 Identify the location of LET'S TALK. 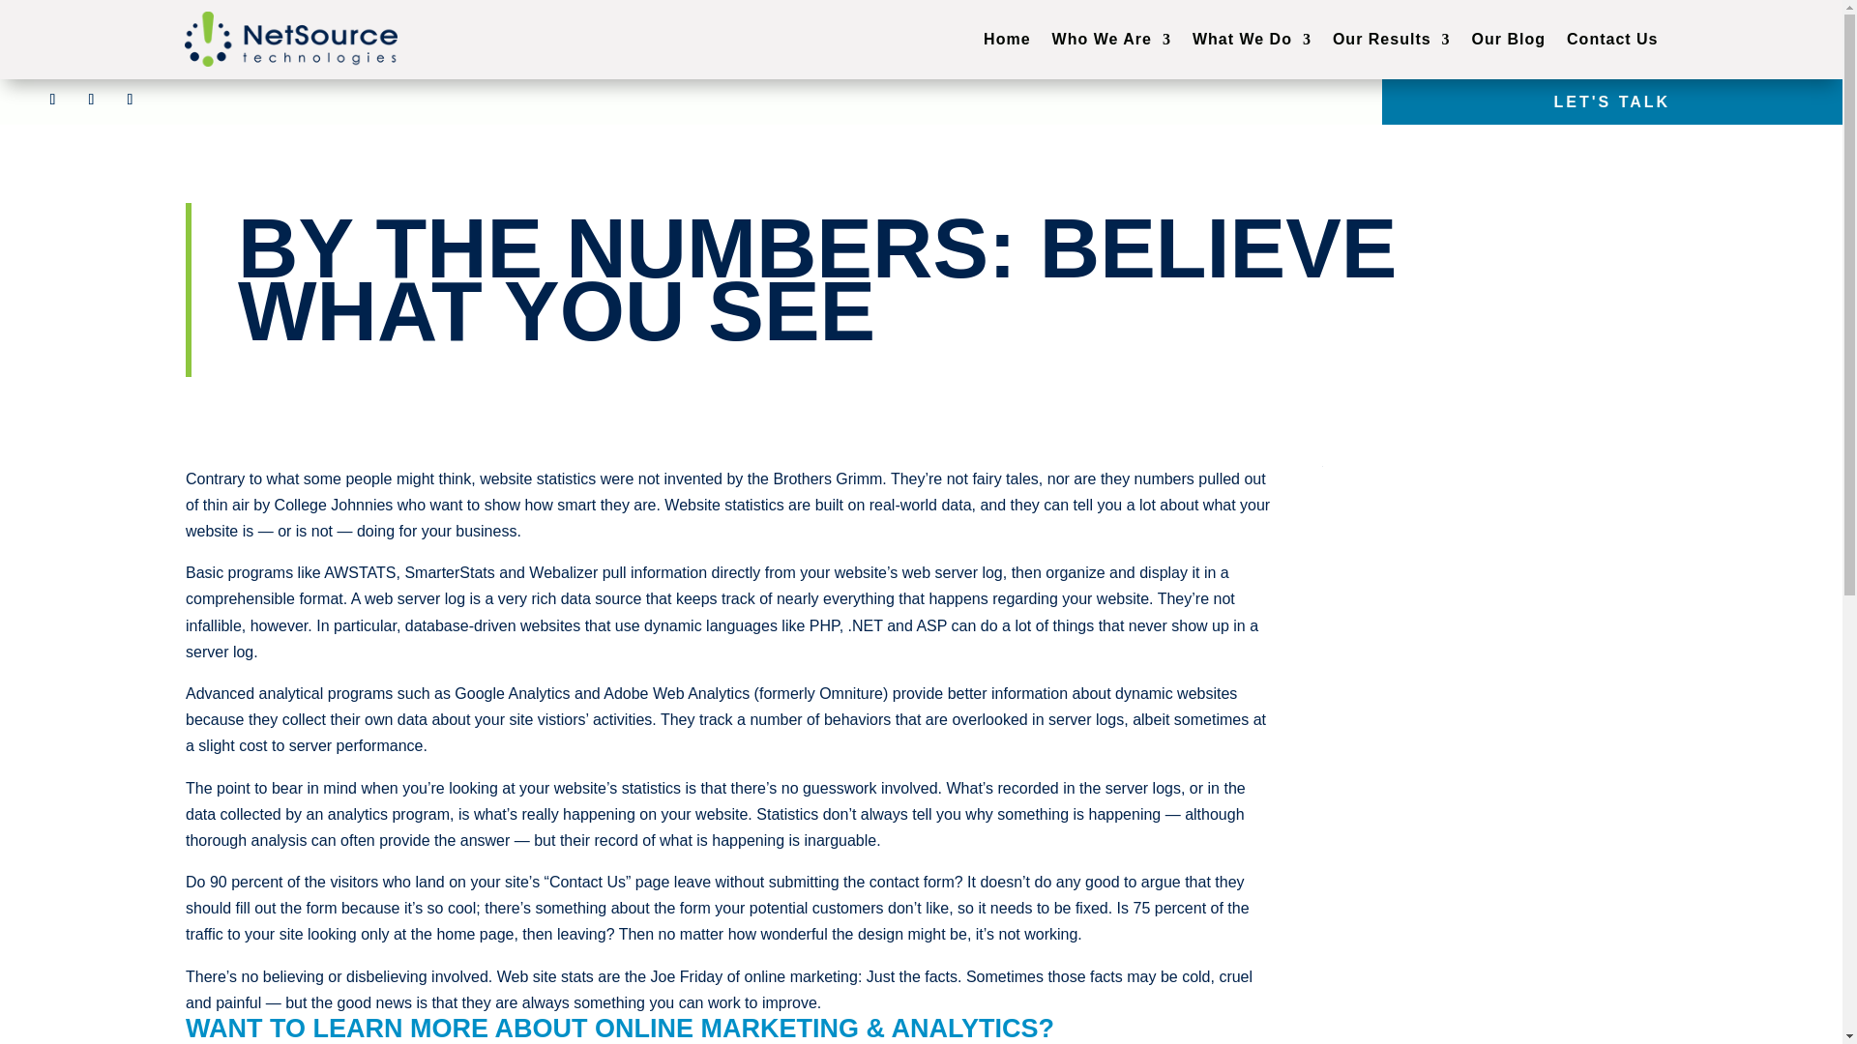
(1612, 101).